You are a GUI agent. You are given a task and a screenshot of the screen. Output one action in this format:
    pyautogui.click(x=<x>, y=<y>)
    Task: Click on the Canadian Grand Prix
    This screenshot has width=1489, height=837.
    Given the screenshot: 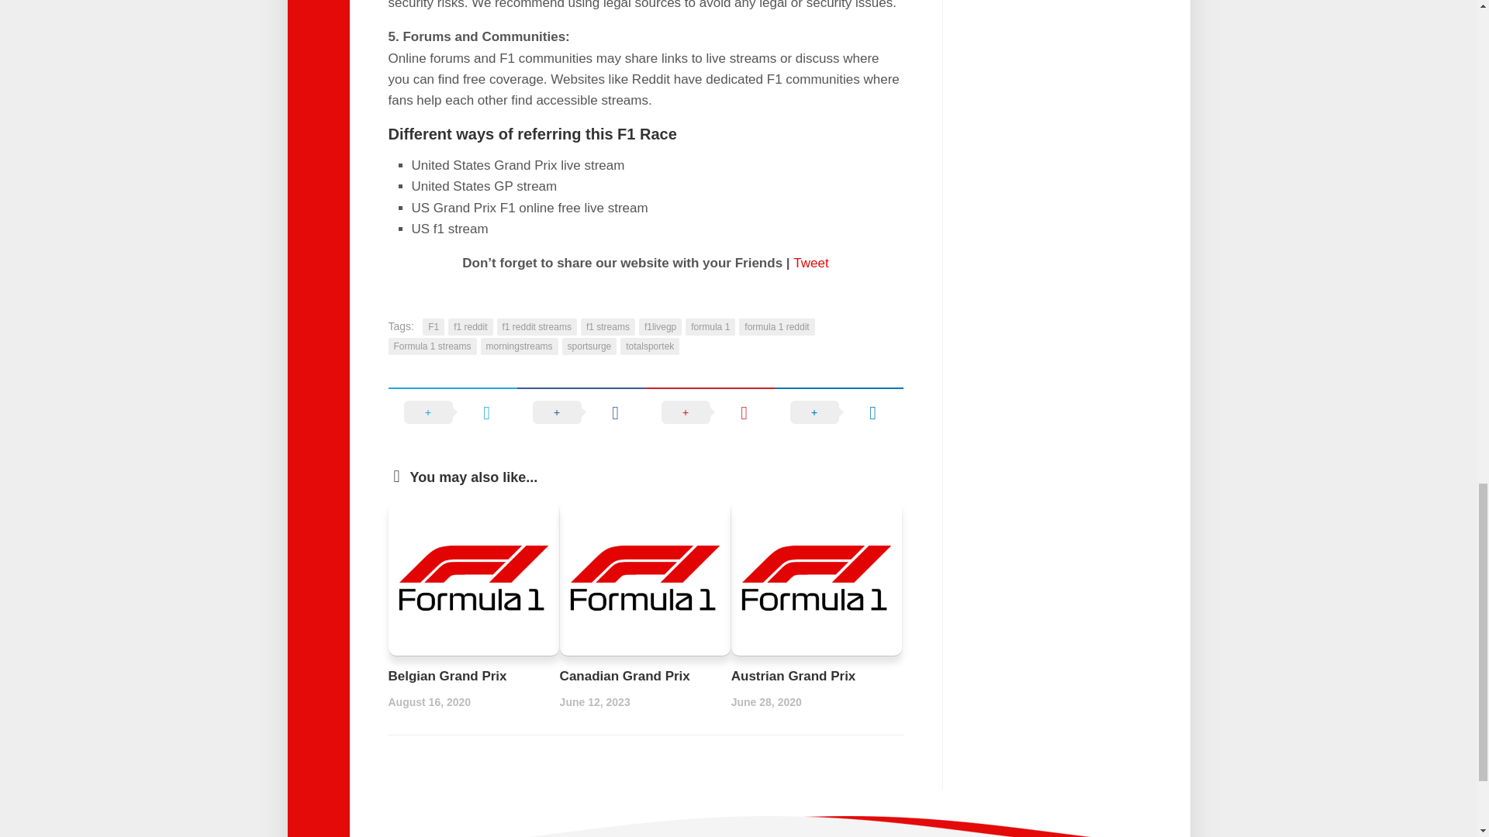 What is the action you would take?
    pyautogui.click(x=625, y=676)
    